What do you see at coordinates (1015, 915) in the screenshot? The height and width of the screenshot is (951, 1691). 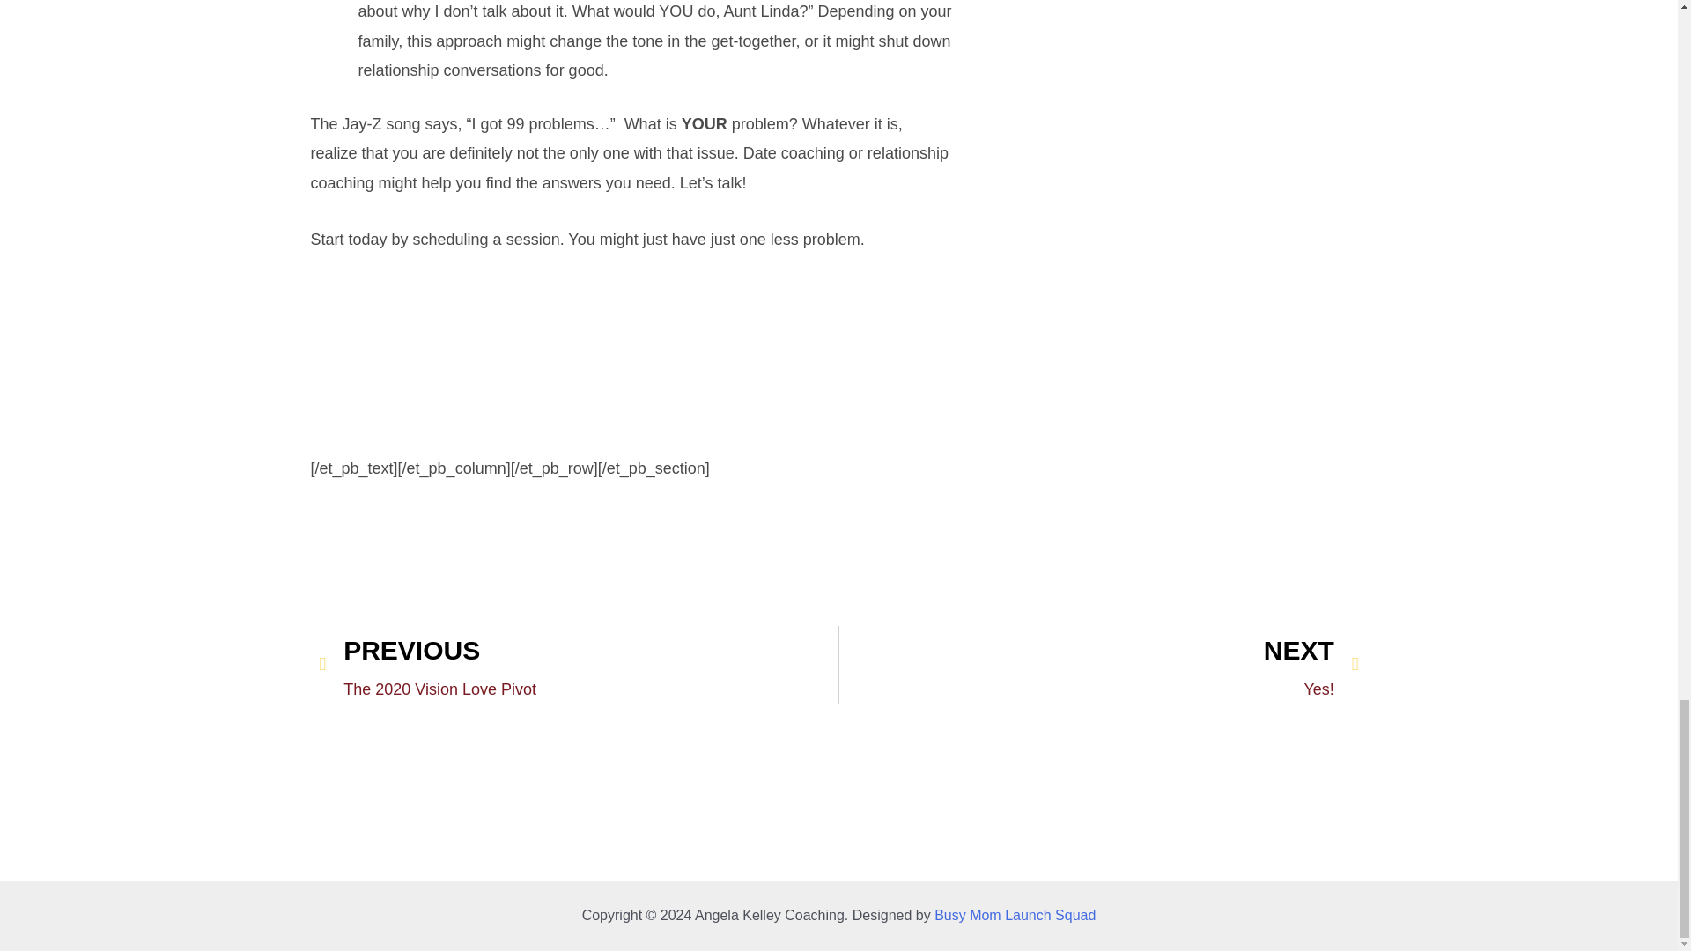 I see `Busy Mom Launch Squad` at bounding box center [1015, 915].